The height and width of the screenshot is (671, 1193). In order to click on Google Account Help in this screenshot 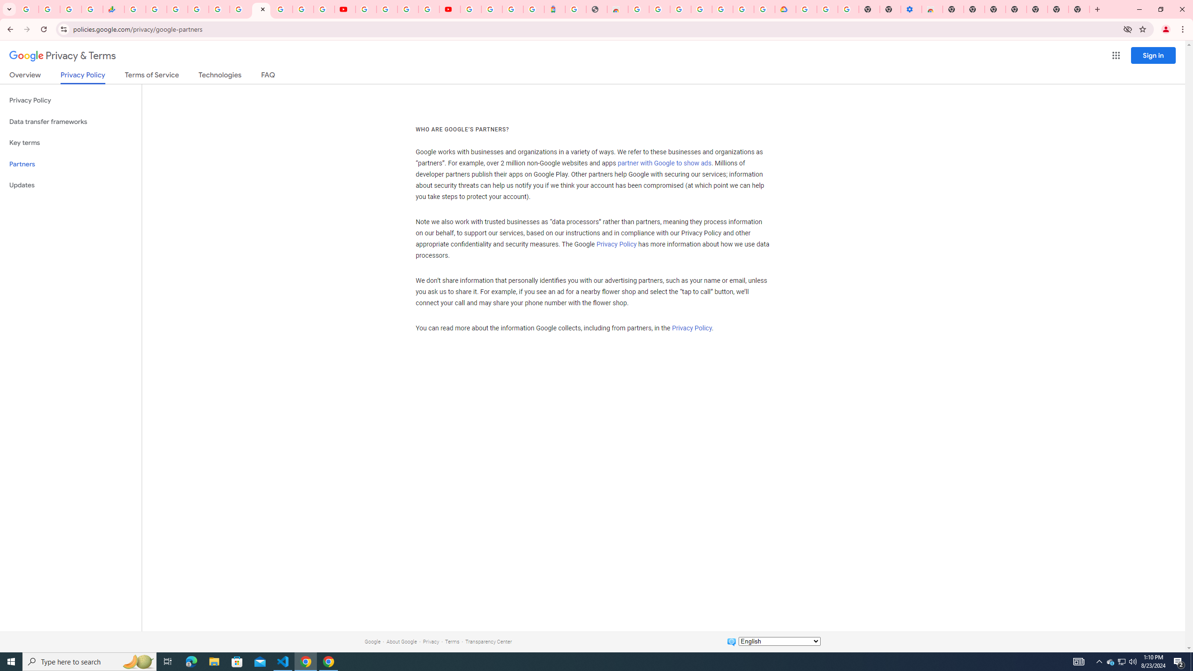, I will do `click(387, 9)`.